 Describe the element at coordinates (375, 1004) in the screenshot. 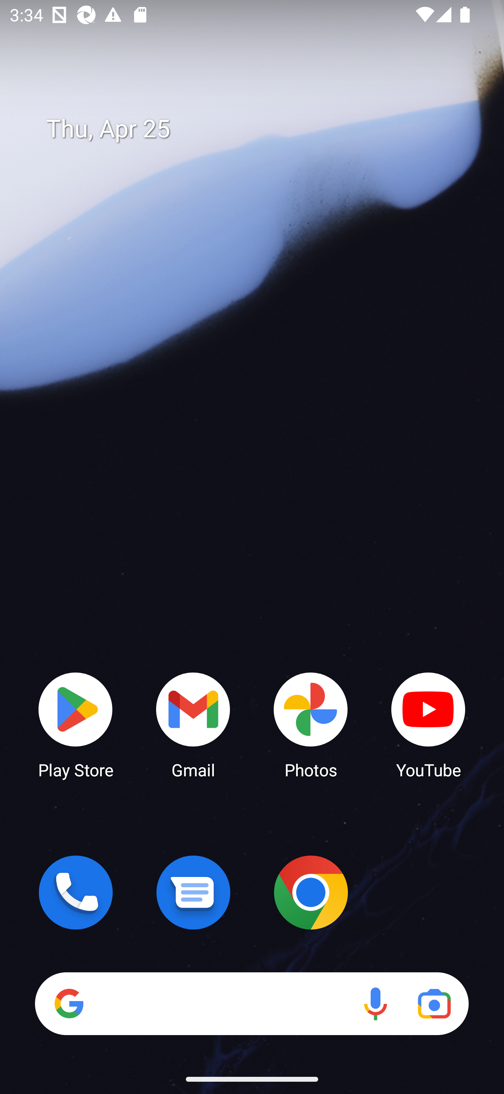

I see `Voice search` at that location.